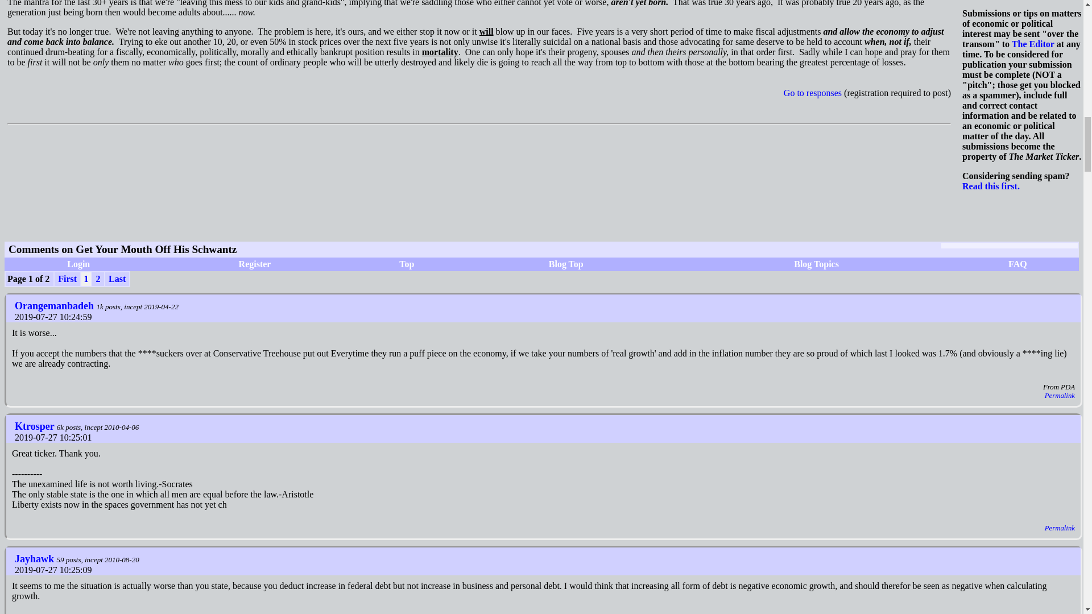  Describe the element at coordinates (1033, 44) in the screenshot. I see `The Editor` at that location.